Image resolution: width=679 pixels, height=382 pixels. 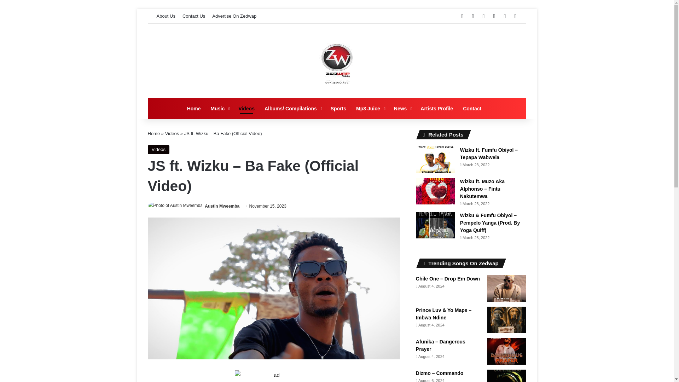 What do you see at coordinates (166, 16) in the screenshot?
I see `About Us` at bounding box center [166, 16].